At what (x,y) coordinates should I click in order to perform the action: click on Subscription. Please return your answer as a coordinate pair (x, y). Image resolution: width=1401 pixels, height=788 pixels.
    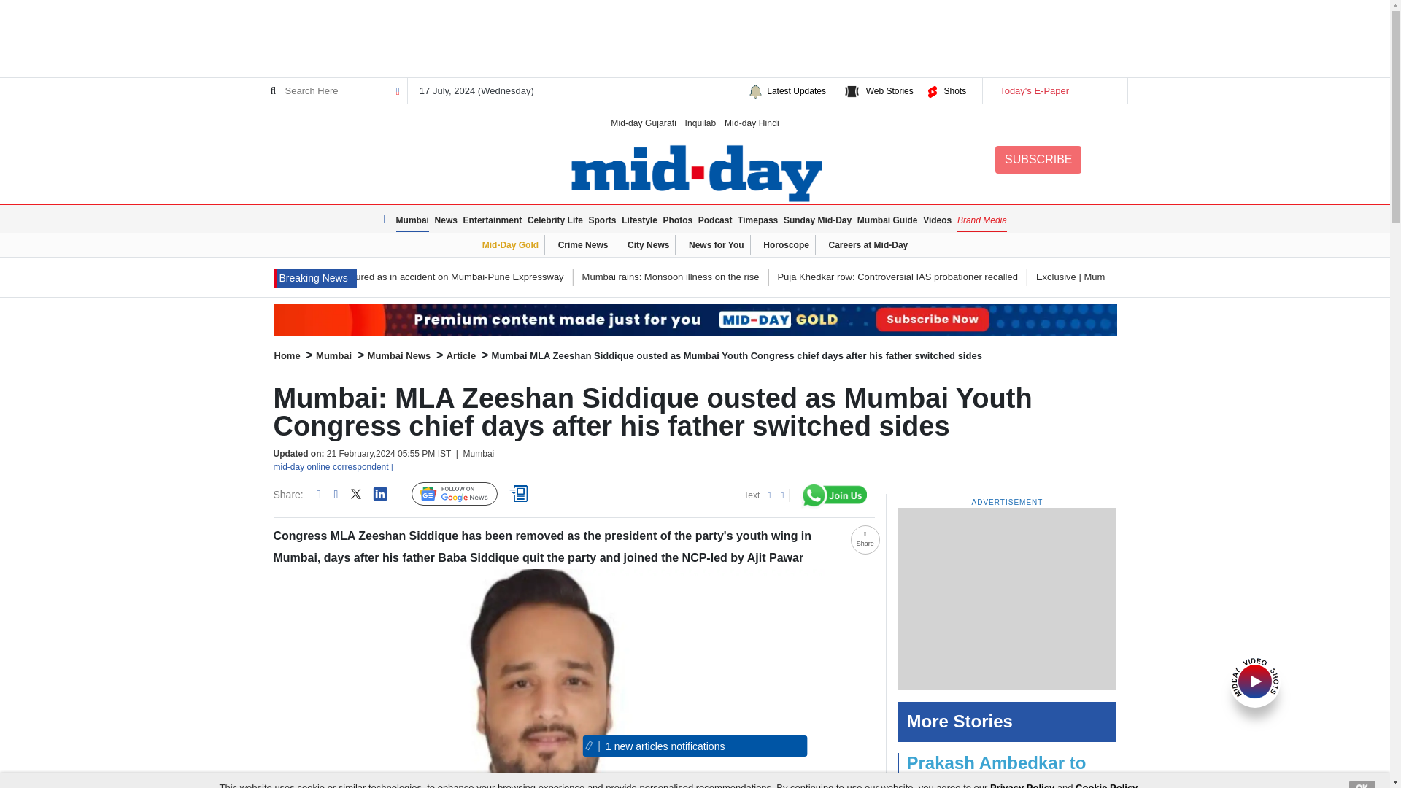
    Looking at the image, I should click on (695, 320).